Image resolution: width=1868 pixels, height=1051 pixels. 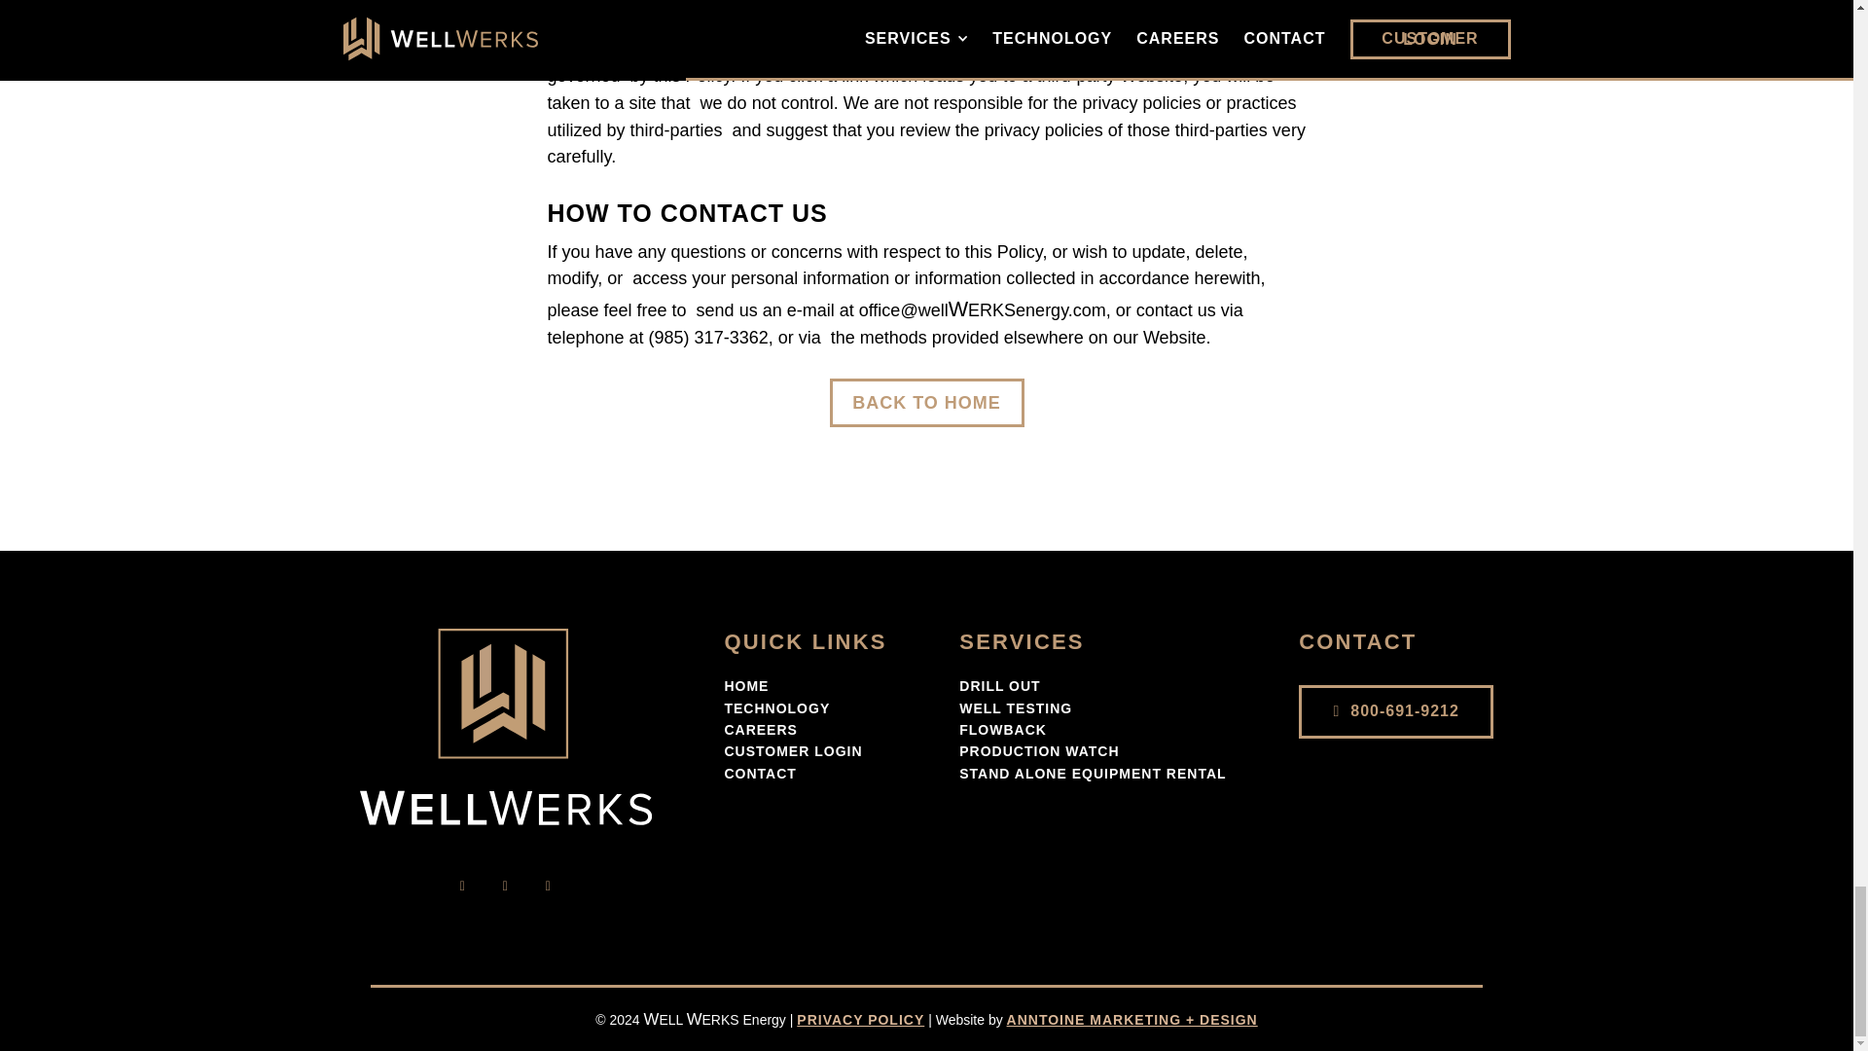 I want to click on PRODUCTION WATCH, so click(x=1039, y=750).